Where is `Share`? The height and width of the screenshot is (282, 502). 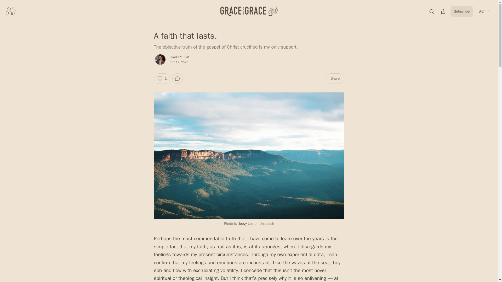 Share is located at coordinates (335, 78).